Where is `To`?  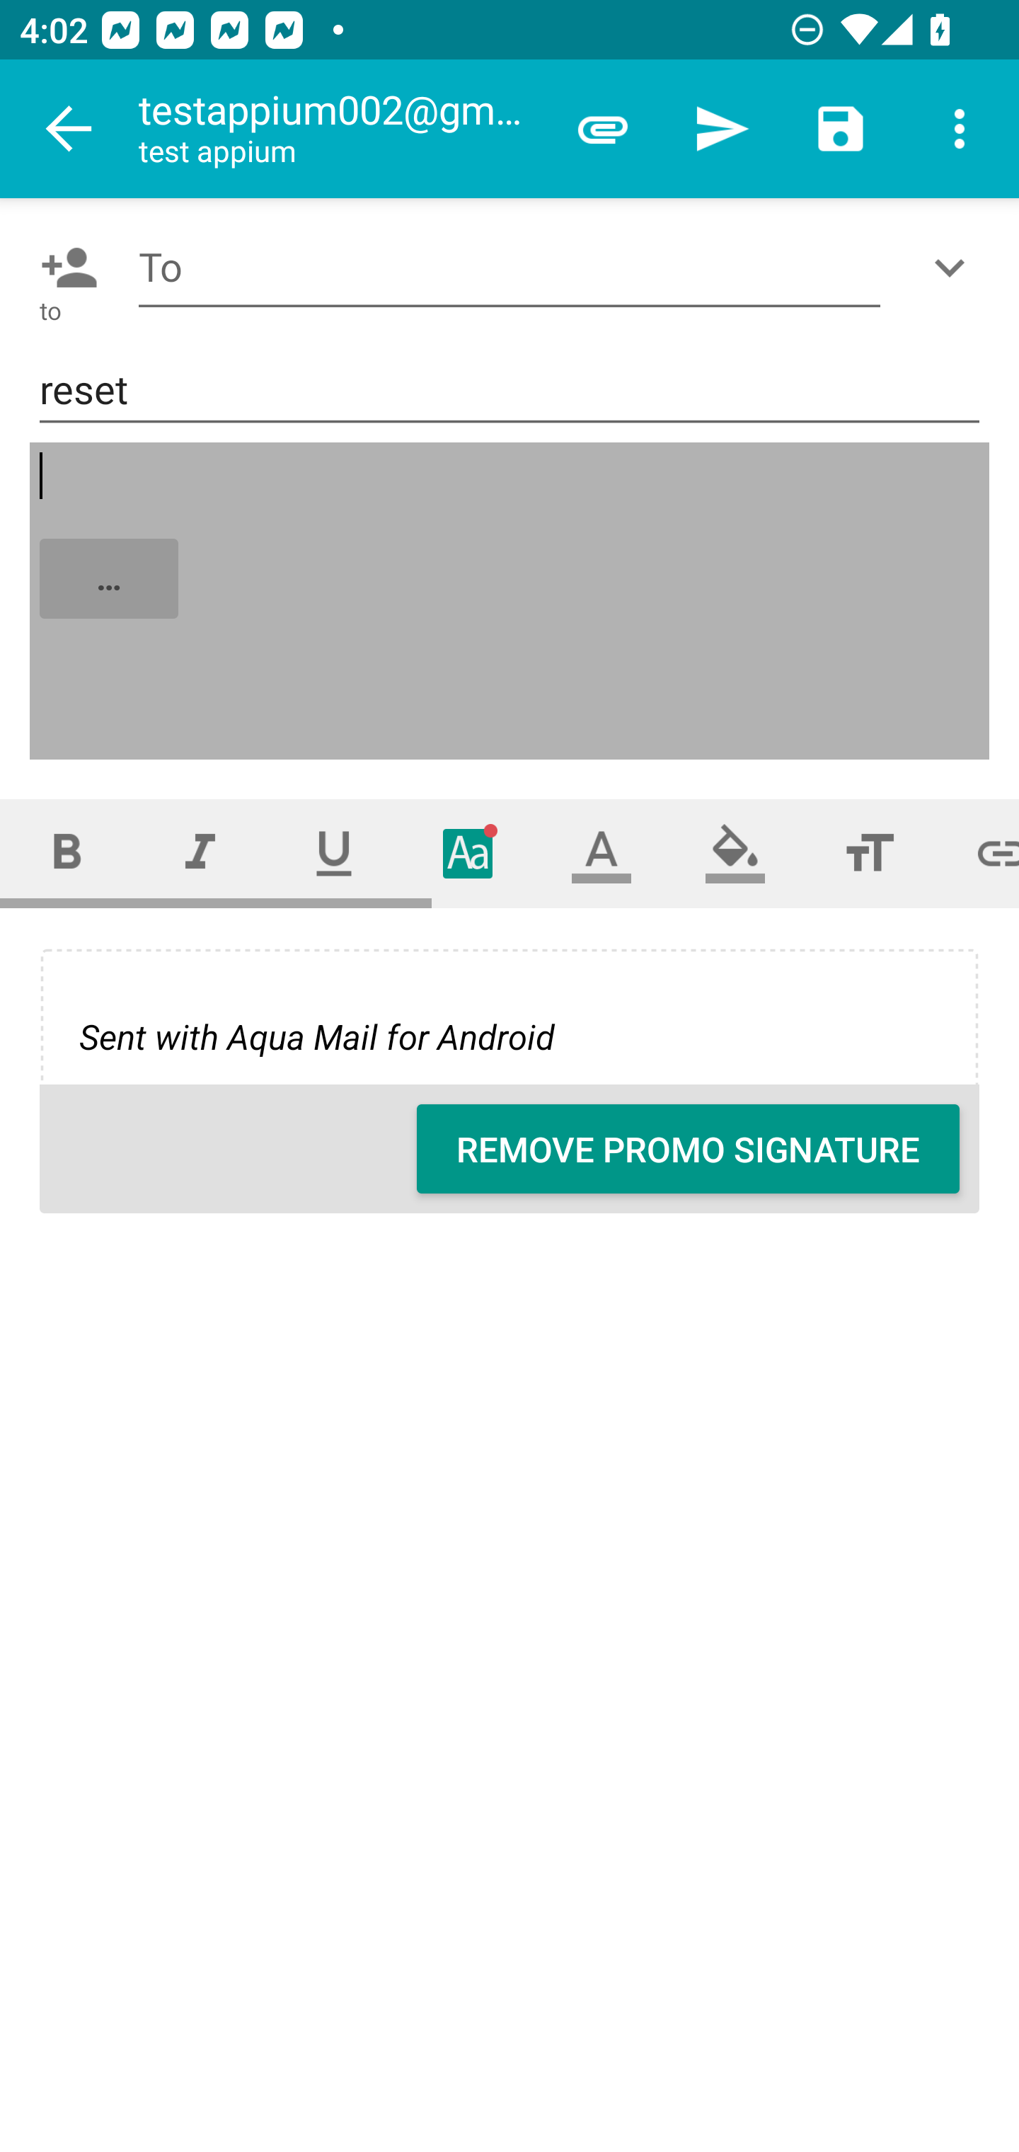 To is located at coordinates (509, 268).